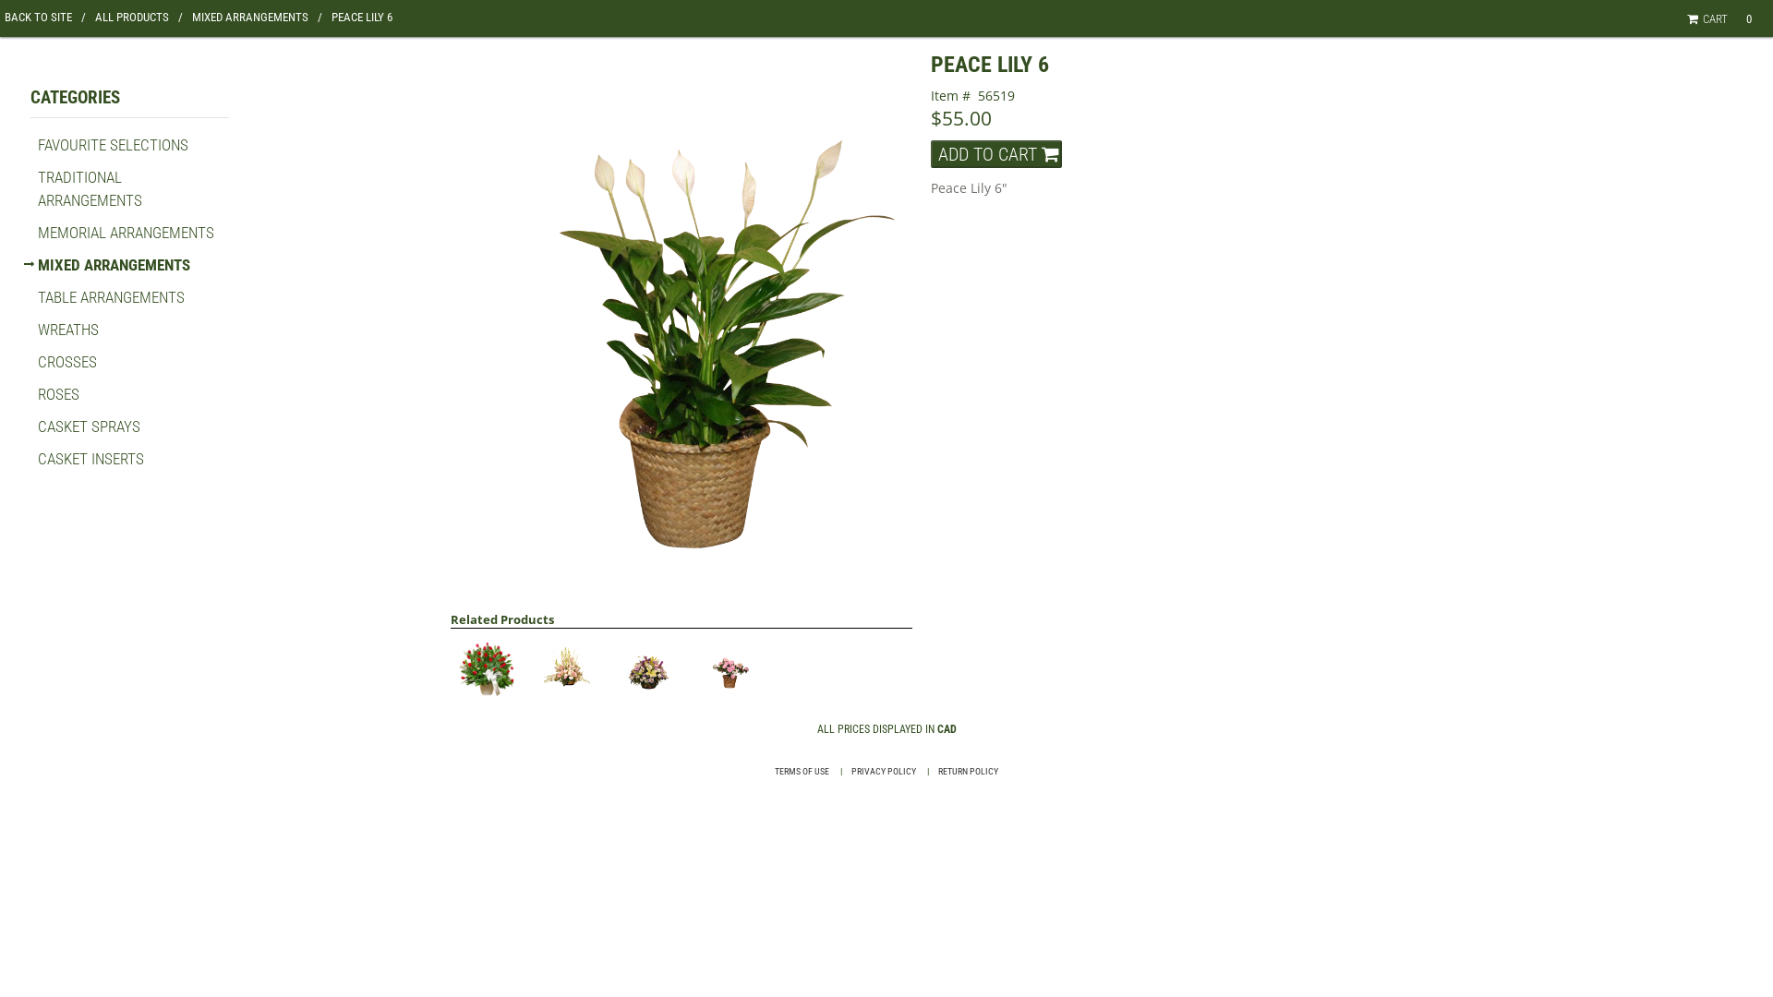 This screenshot has width=1773, height=997. I want to click on ALL PRODUCTS, so click(139, 17).